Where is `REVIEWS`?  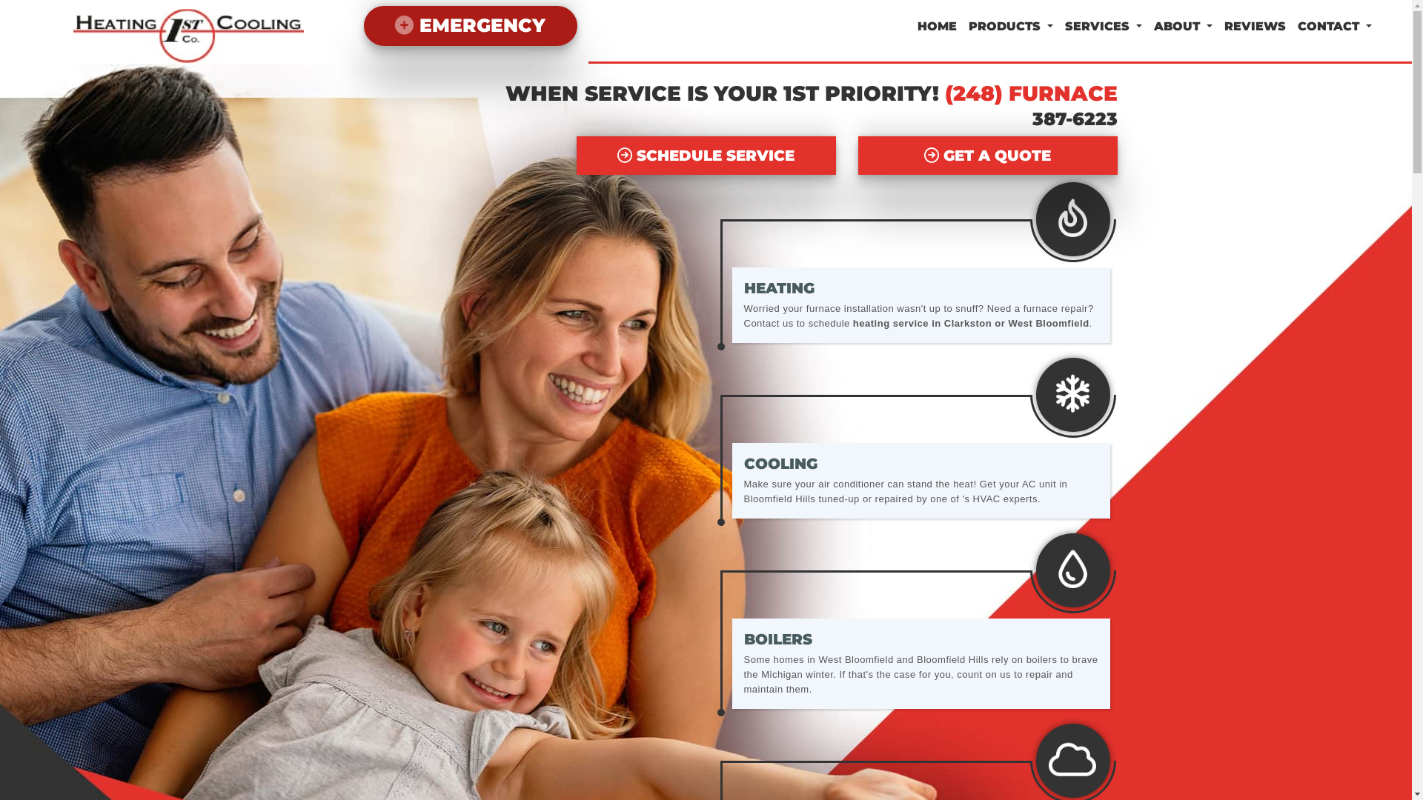 REVIEWS is located at coordinates (1256, 27).